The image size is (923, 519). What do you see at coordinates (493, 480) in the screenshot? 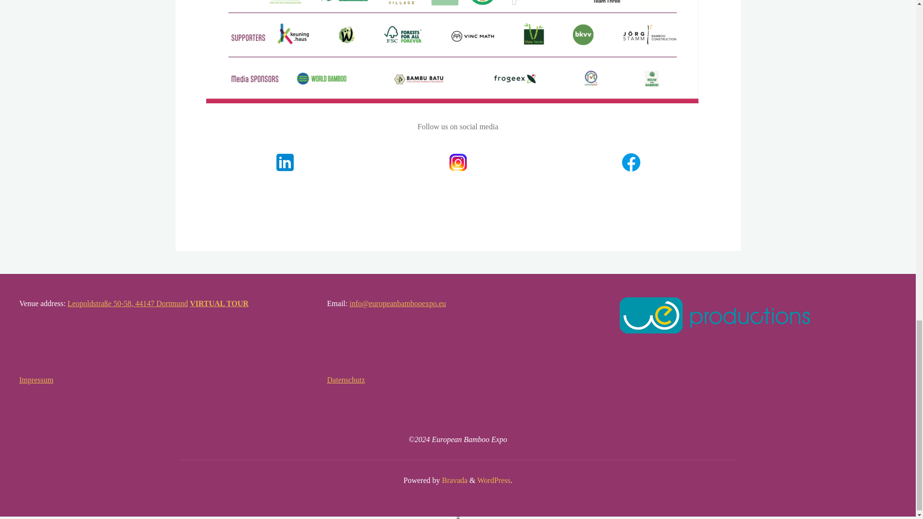
I see `Semantic Personal Publishing Platform` at bounding box center [493, 480].